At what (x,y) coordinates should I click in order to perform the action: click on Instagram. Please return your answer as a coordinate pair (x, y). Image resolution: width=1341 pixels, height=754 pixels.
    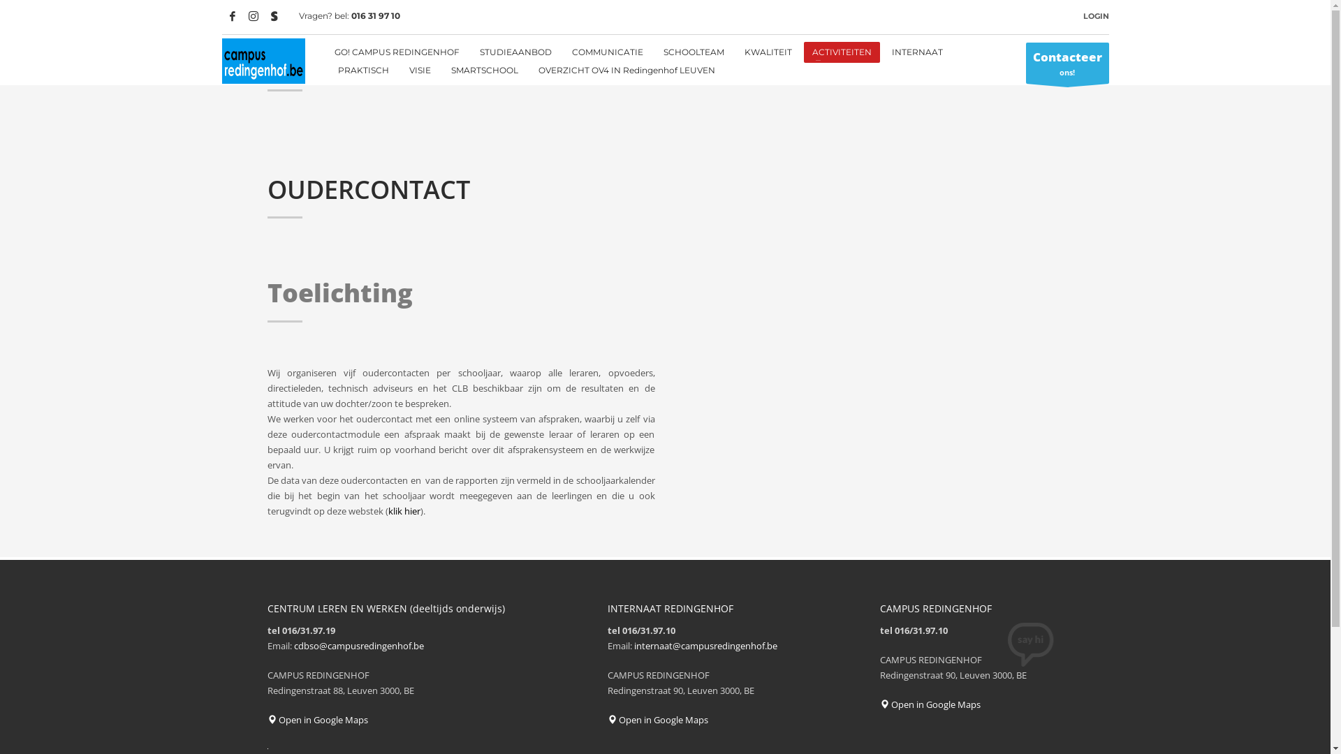
    Looking at the image, I should click on (254, 16).